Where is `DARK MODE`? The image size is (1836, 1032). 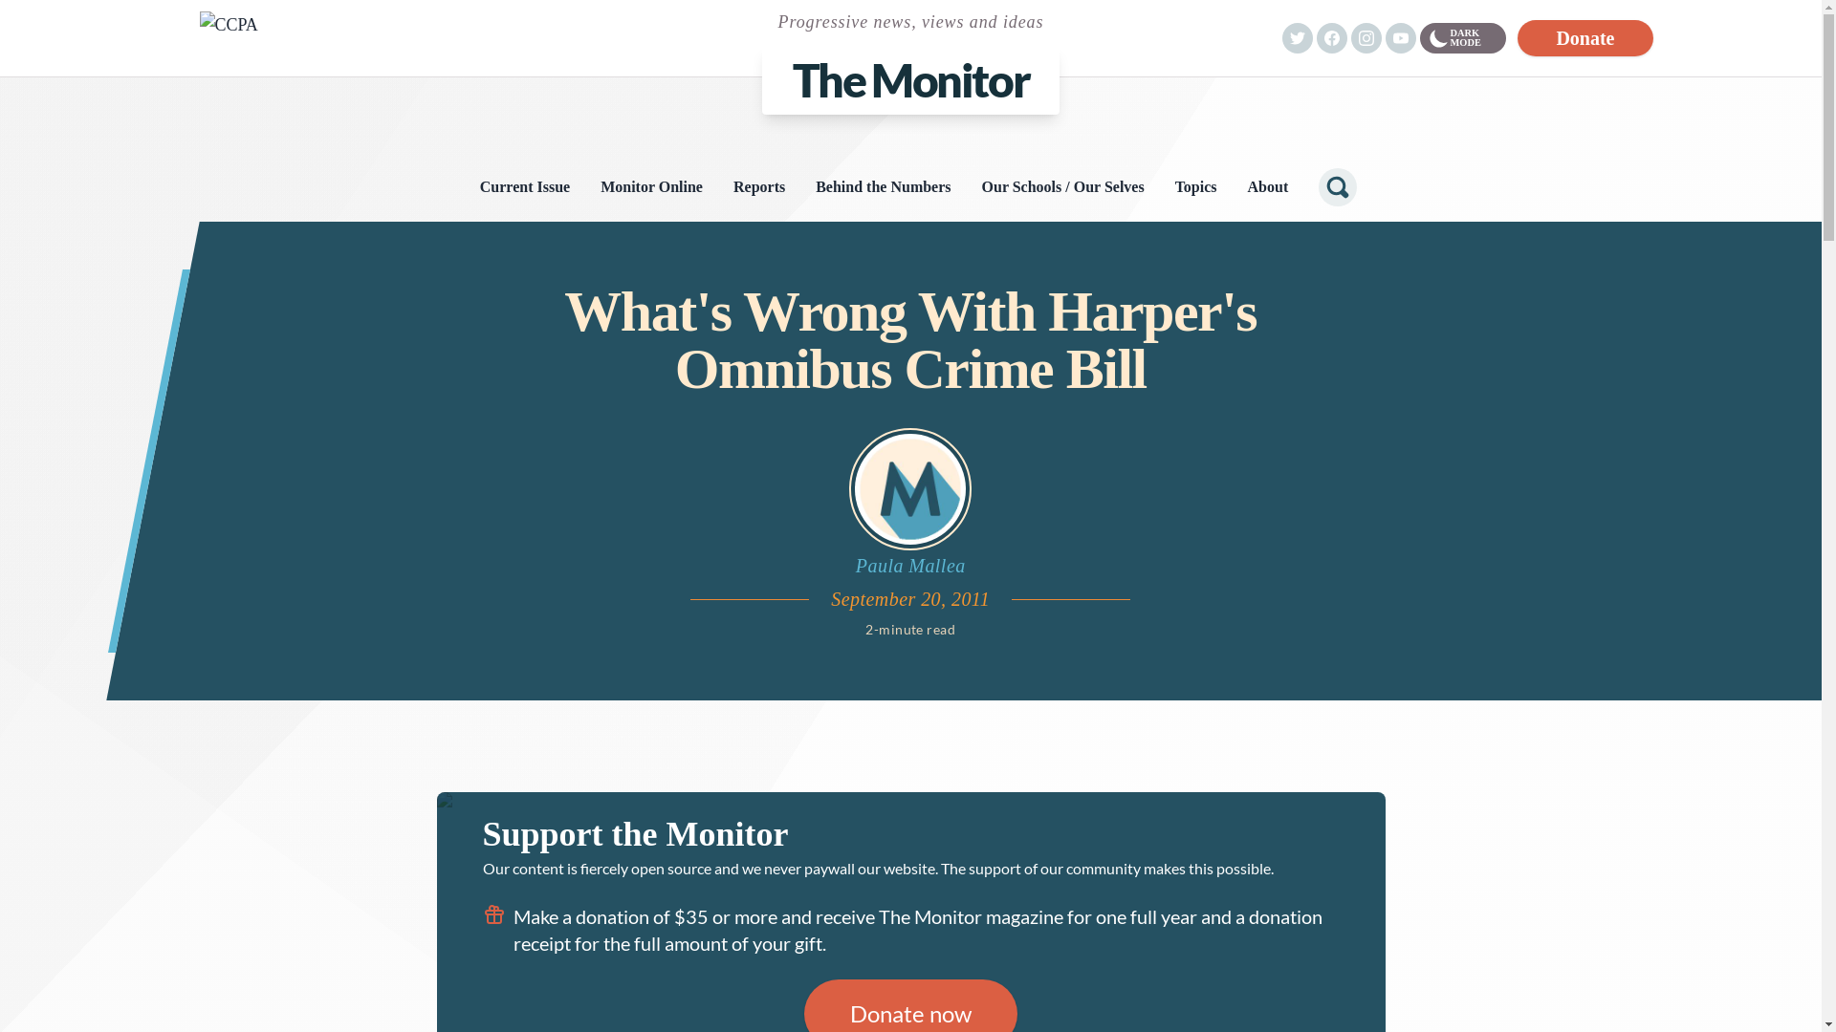 DARK MODE is located at coordinates (1463, 38).